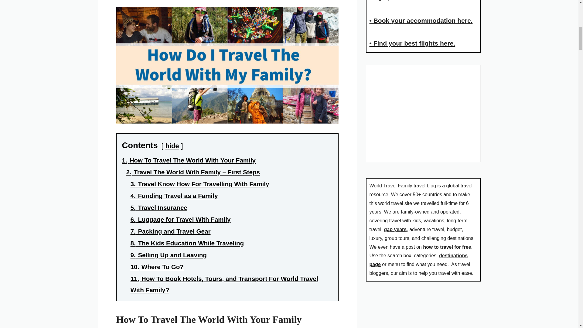 The height and width of the screenshot is (328, 583). What do you see at coordinates (187, 243) in the screenshot?
I see `8. The Kids Education While Traveling` at bounding box center [187, 243].